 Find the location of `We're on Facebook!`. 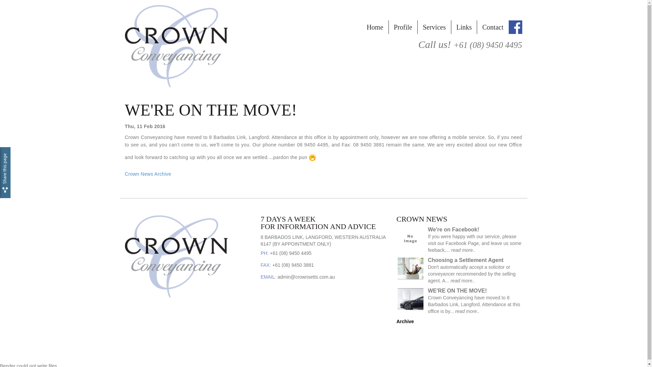

We're on Facebook! is located at coordinates (454, 230).